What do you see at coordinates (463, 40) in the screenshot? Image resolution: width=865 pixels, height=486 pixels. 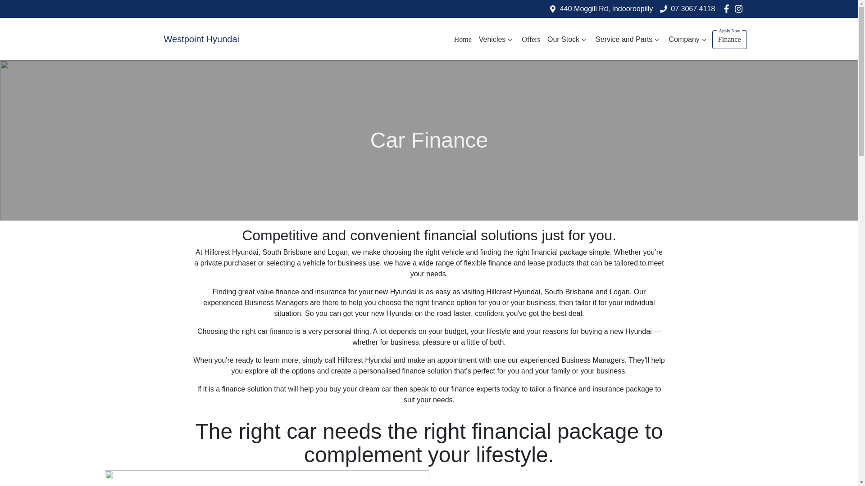 I see `Home` at bounding box center [463, 40].